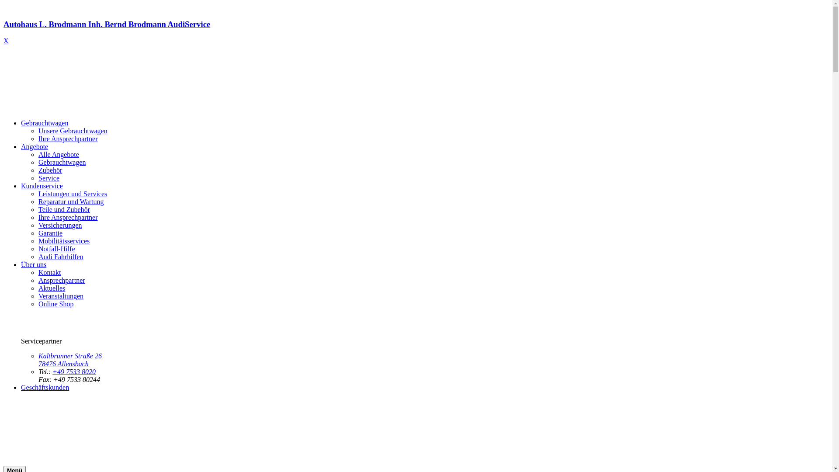 The width and height of the screenshot is (839, 472). I want to click on Ansprechpartner, so click(62, 281).